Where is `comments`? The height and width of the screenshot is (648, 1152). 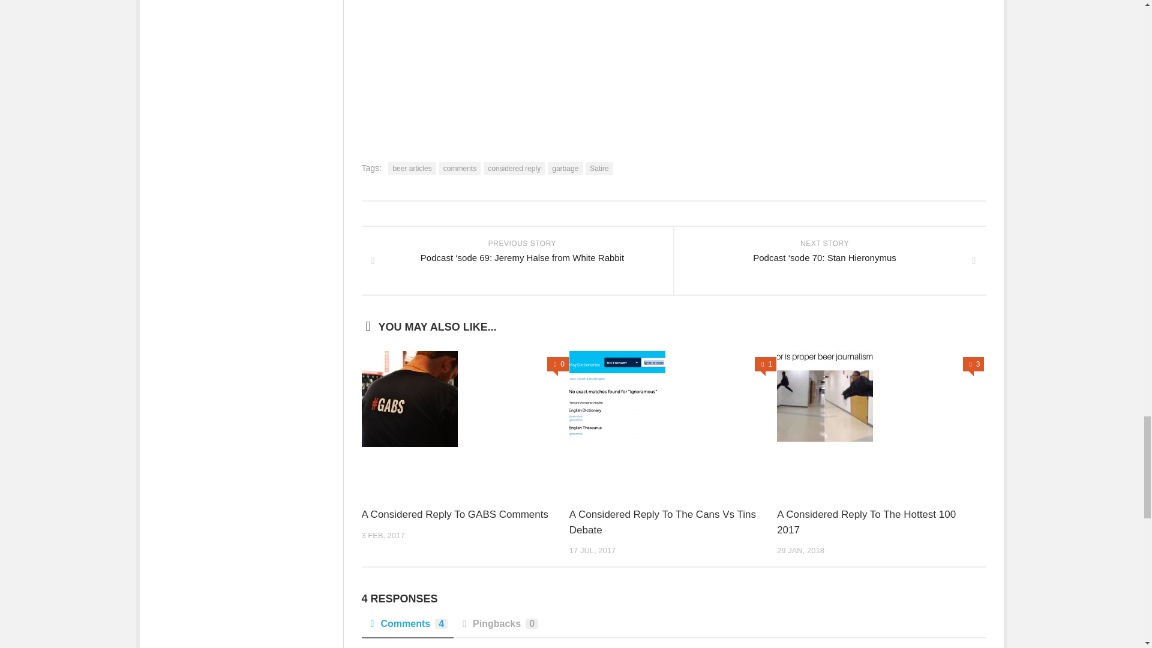
comments is located at coordinates (460, 168).